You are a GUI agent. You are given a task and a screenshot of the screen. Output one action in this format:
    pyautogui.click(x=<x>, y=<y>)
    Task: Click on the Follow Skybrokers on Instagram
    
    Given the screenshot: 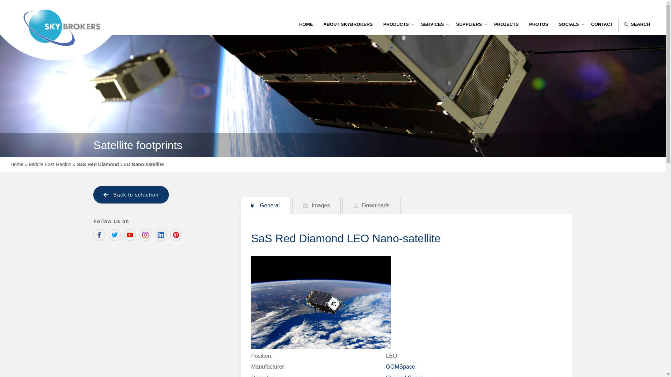 What is the action you would take?
    pyautogui.click(x=145, y=235)
    